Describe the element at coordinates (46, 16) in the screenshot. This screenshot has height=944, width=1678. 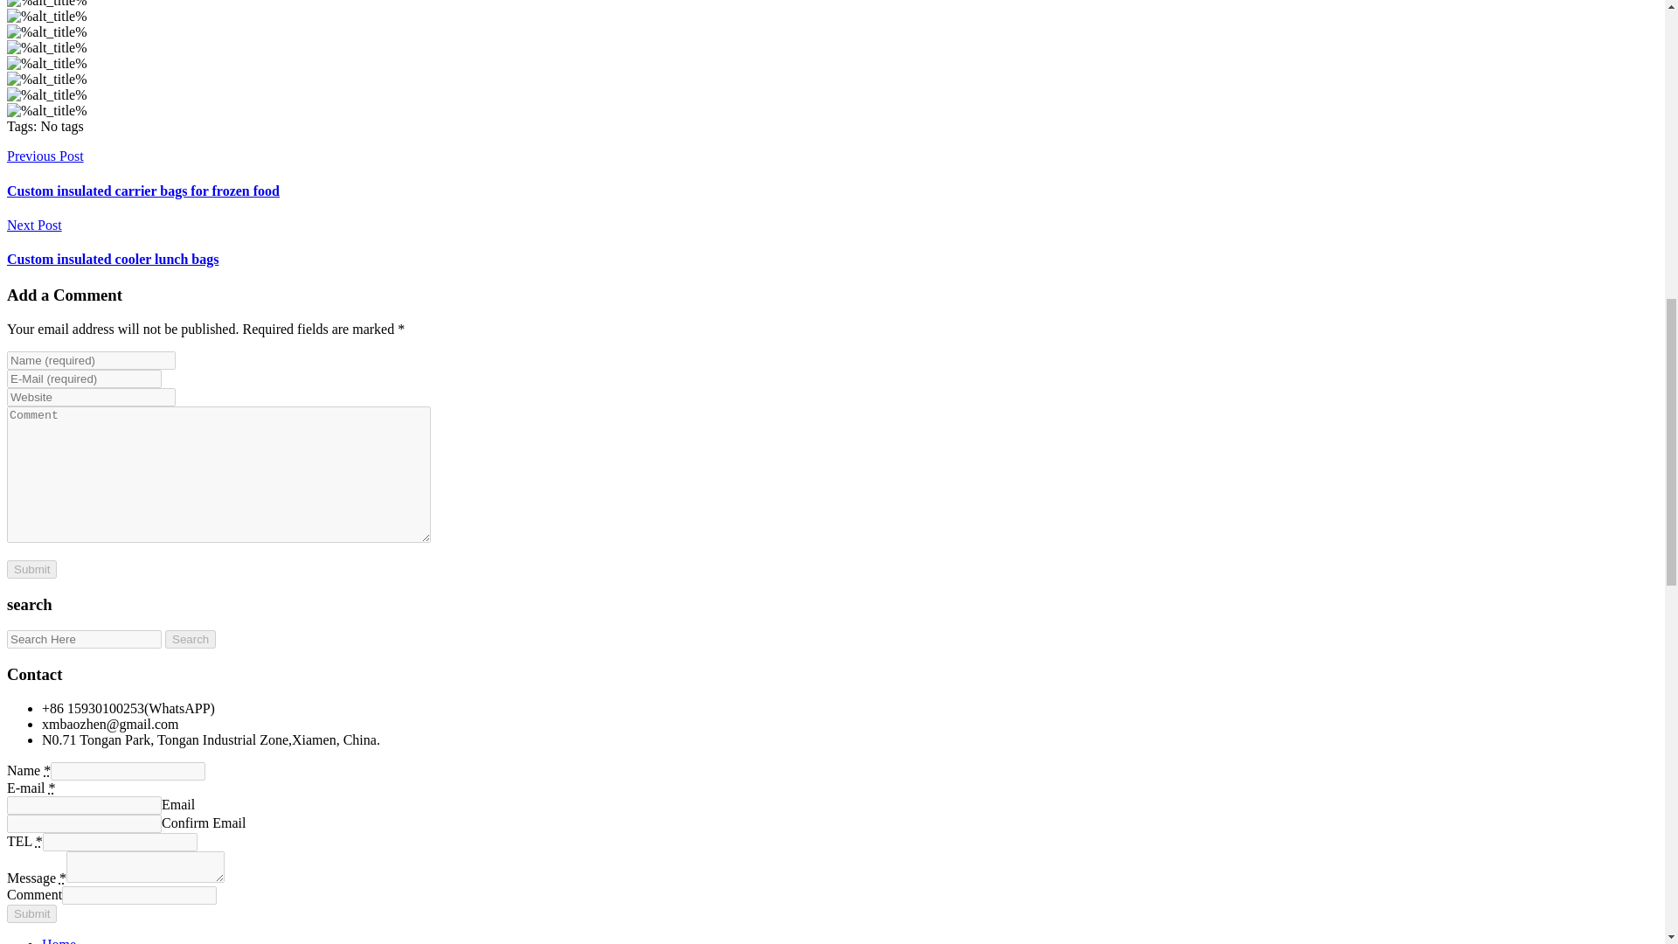
I see `Site Header` at that location.